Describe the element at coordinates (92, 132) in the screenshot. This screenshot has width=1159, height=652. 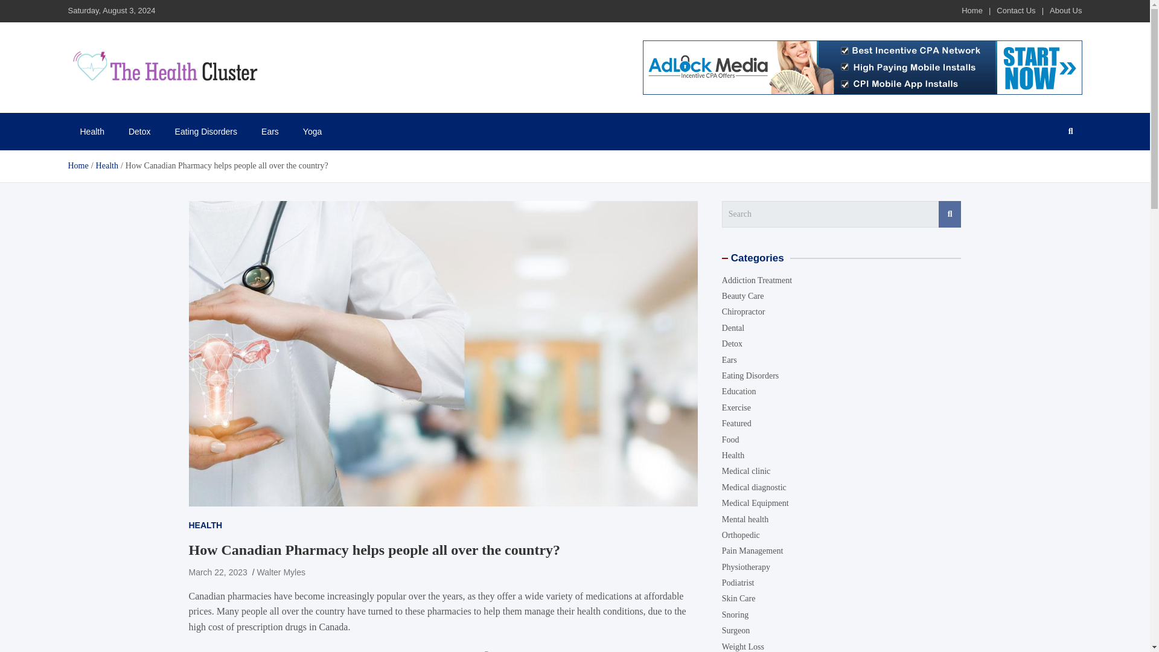
I see `Health` at that location.